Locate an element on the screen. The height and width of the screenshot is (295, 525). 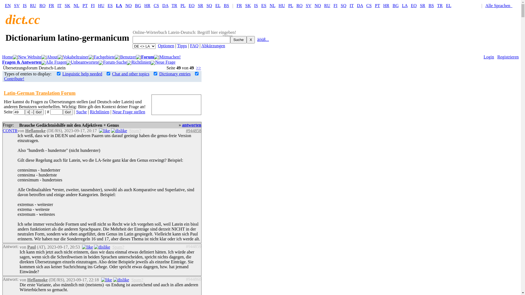
ES is located at coordinates (264, 5).